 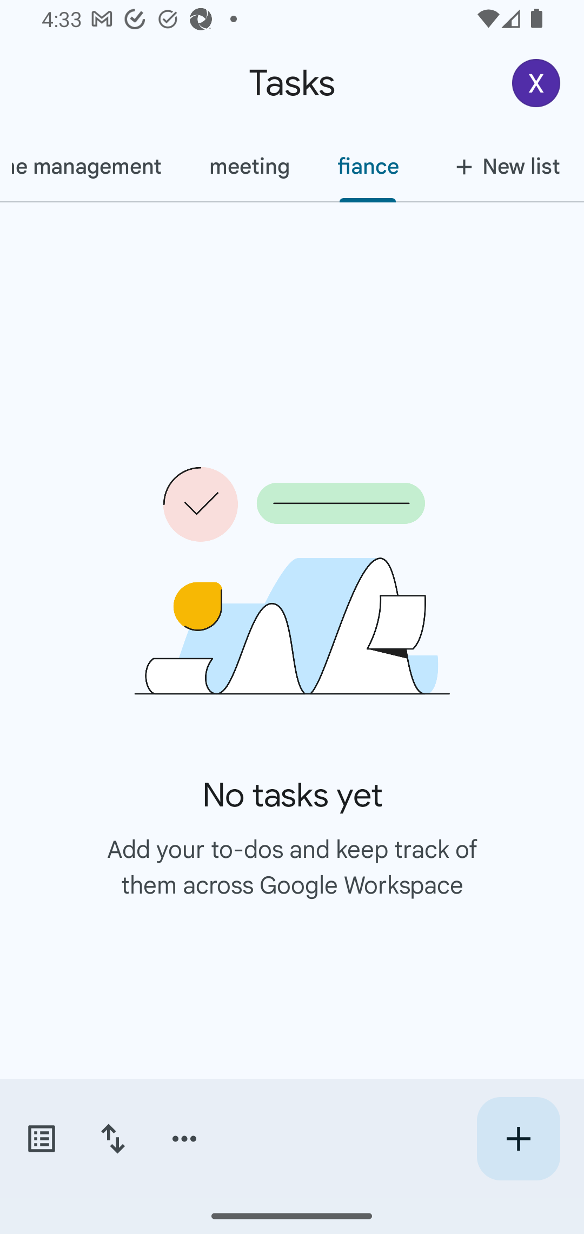 What do you see at coordinates (112, 1139) in the screenshot?
I see `Change sort order` at bounding box center [112, 1139].